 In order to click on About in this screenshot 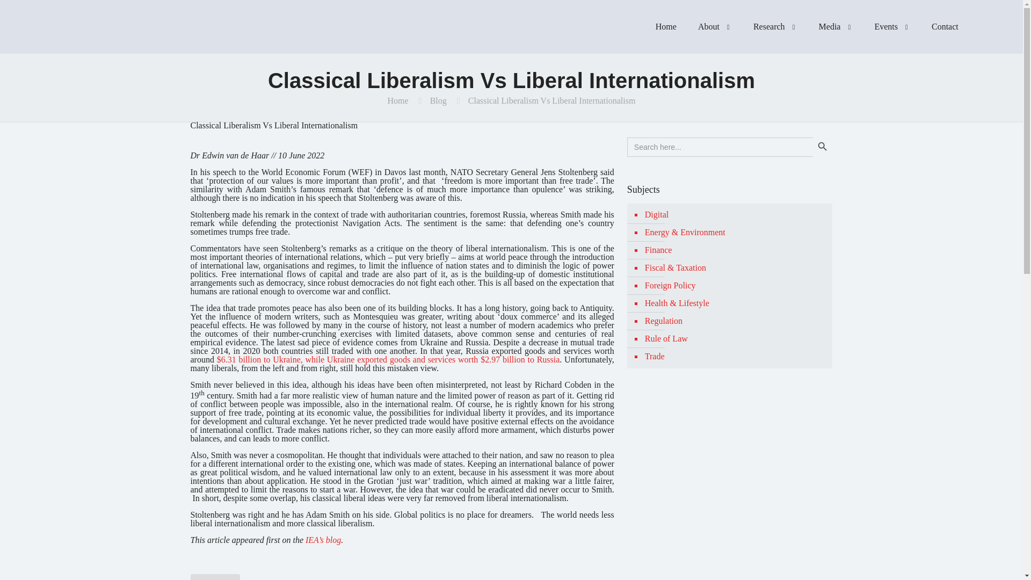, I will do `click(715, 27)`.